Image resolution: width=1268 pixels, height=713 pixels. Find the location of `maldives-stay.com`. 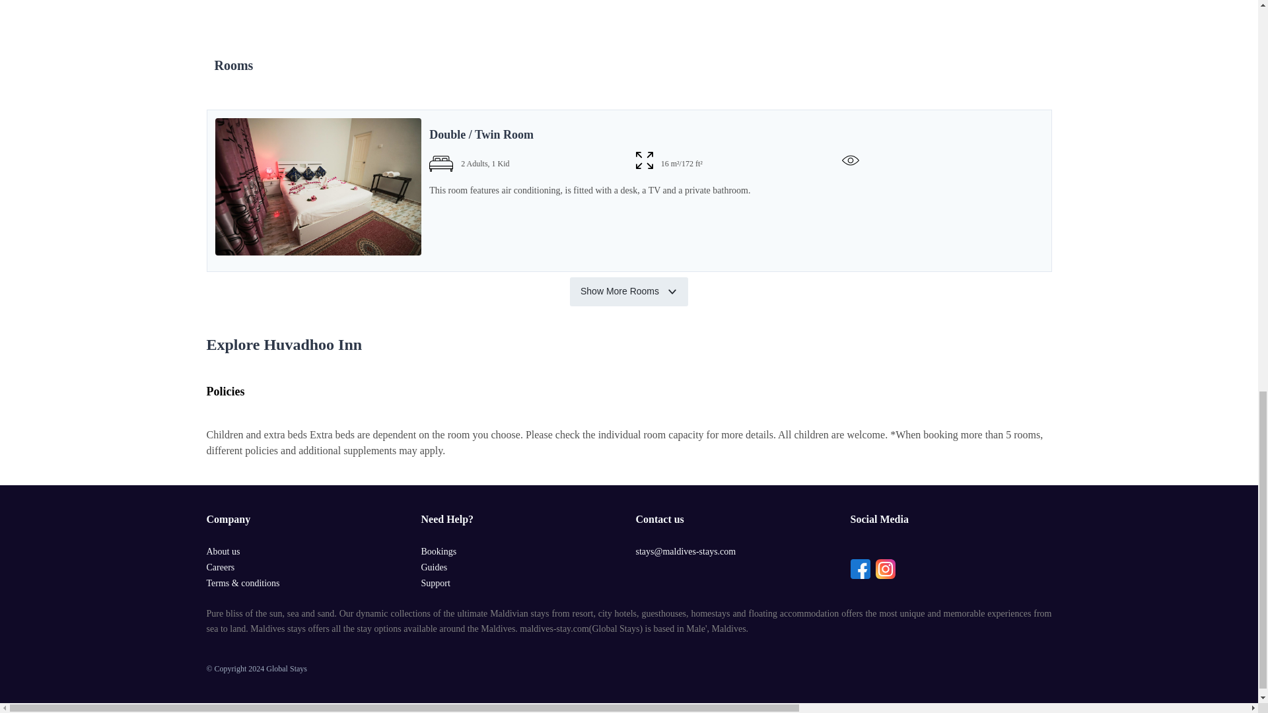

maldives-stay.com is located at coordinates (553, 628).